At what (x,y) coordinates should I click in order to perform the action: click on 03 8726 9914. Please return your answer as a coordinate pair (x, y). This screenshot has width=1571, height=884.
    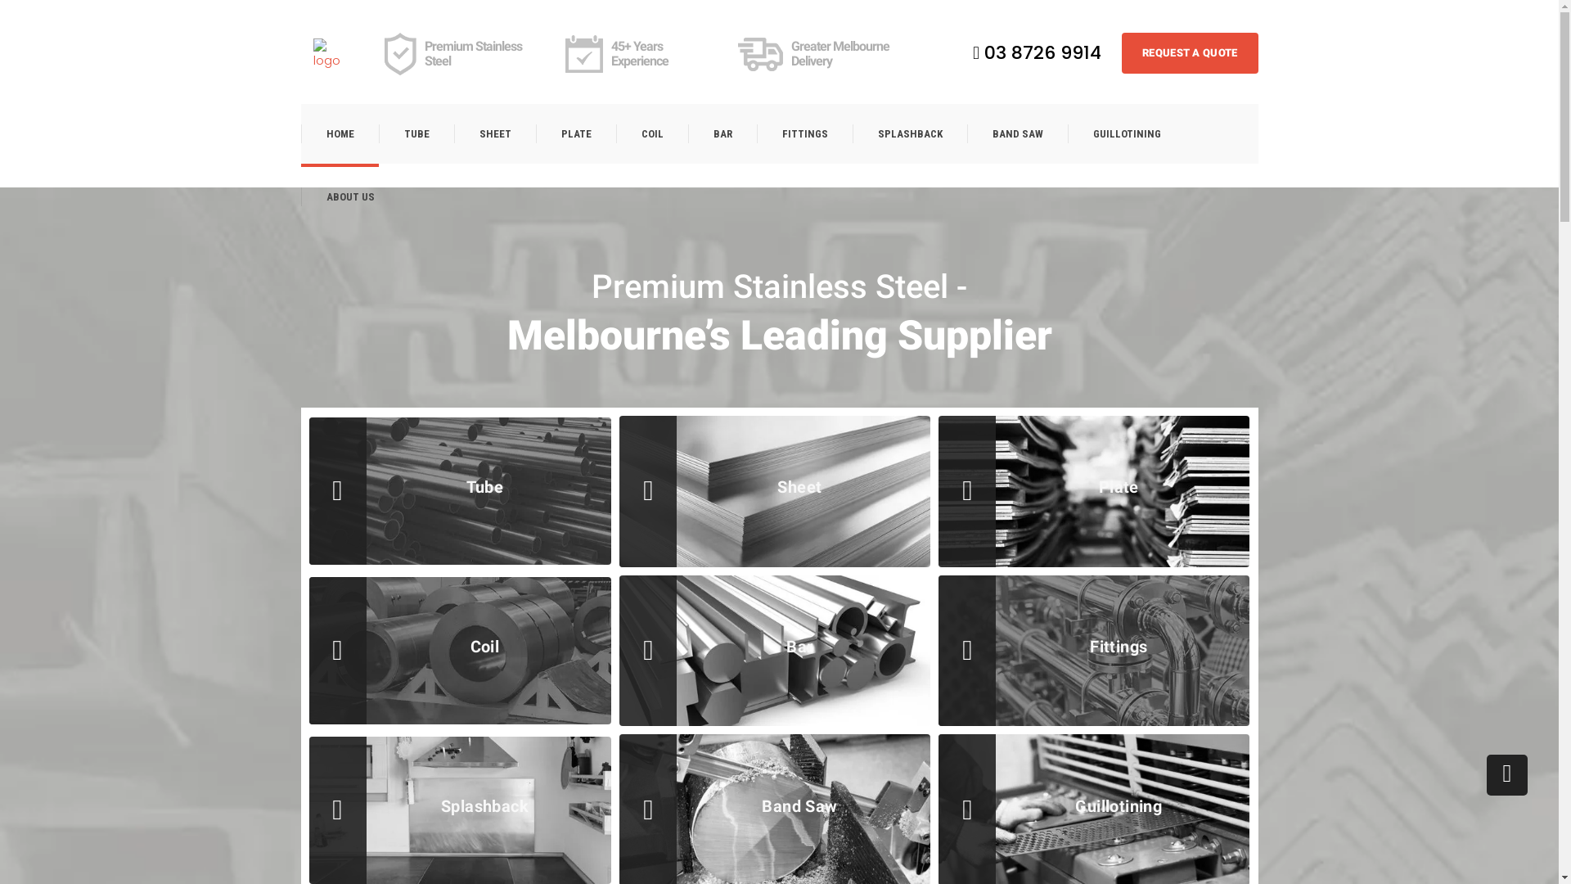
    Looking at the image, I should click on (1038, 52).